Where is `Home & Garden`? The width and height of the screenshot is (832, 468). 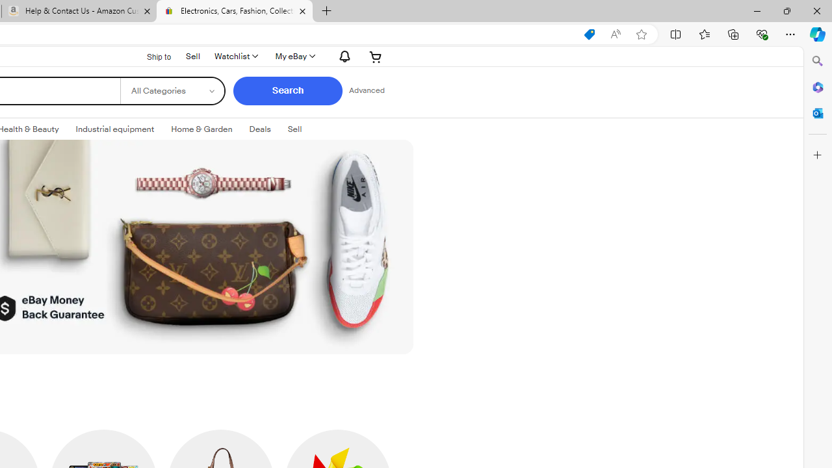 Home & Garden is located at coordinates (201, 129).